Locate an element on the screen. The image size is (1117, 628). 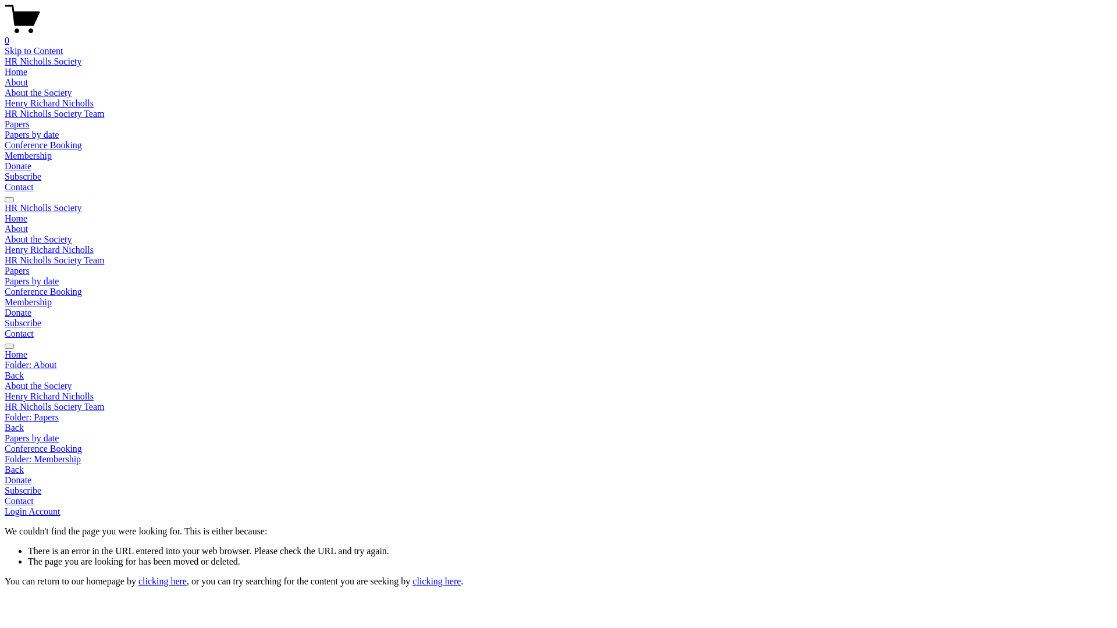
Folder: Membership is located at coordinates (558, 459).